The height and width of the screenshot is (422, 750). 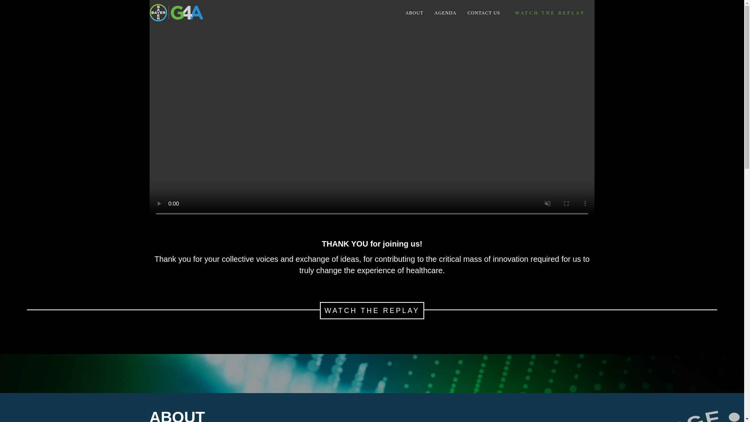 What do you see at coordinates (414, 13) in the screenshot?
I see `ABOUT` at bounding box center [414, 13].